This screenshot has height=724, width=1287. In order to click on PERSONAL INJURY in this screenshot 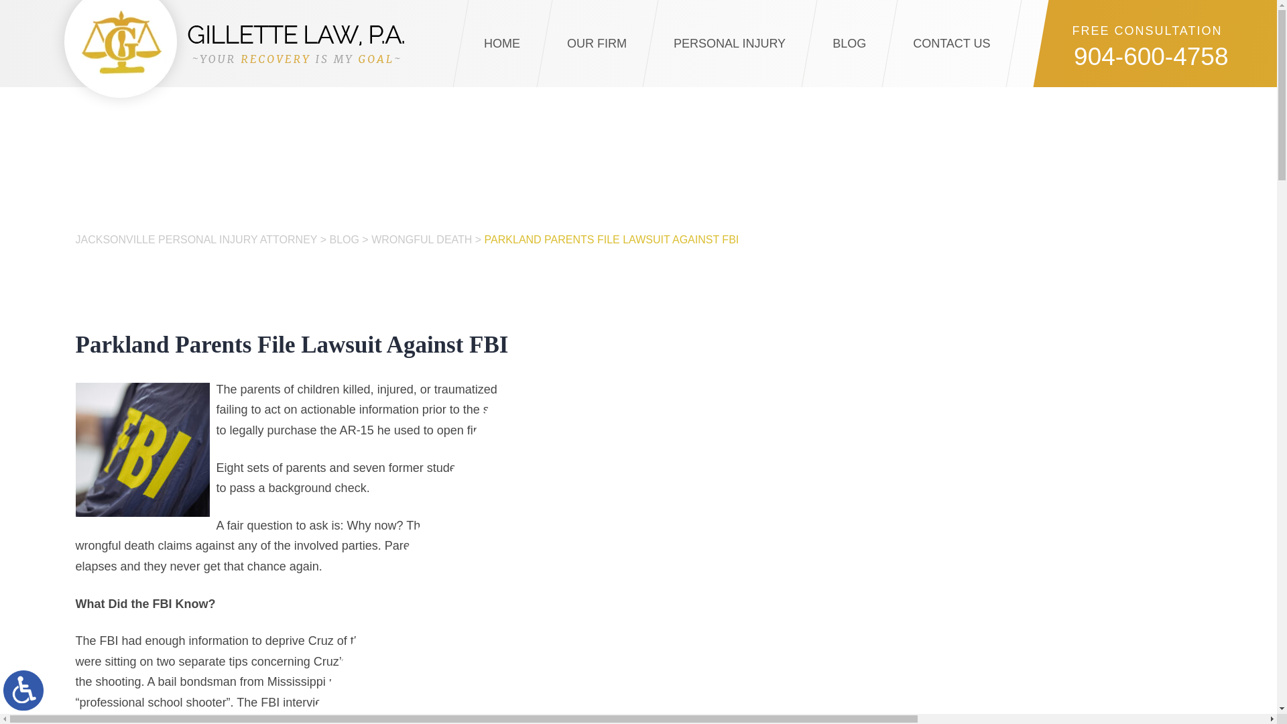, I will do `click(729, 43)`.